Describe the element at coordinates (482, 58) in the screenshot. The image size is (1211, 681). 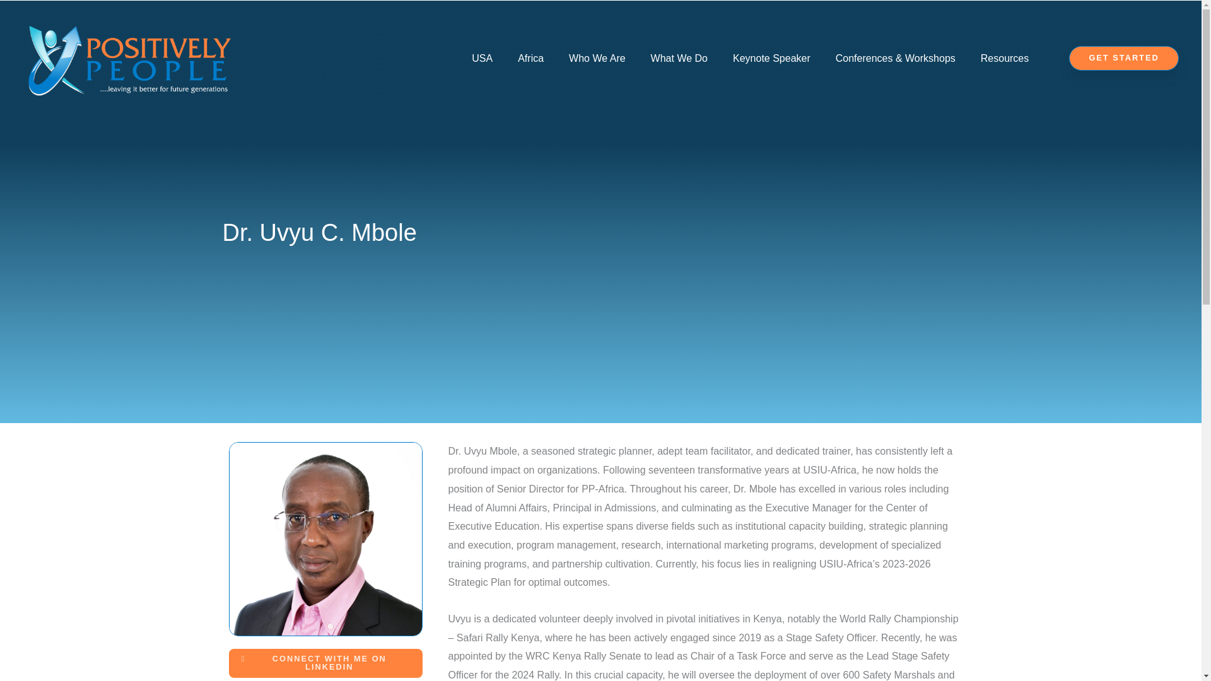
I see `USA` at that location.